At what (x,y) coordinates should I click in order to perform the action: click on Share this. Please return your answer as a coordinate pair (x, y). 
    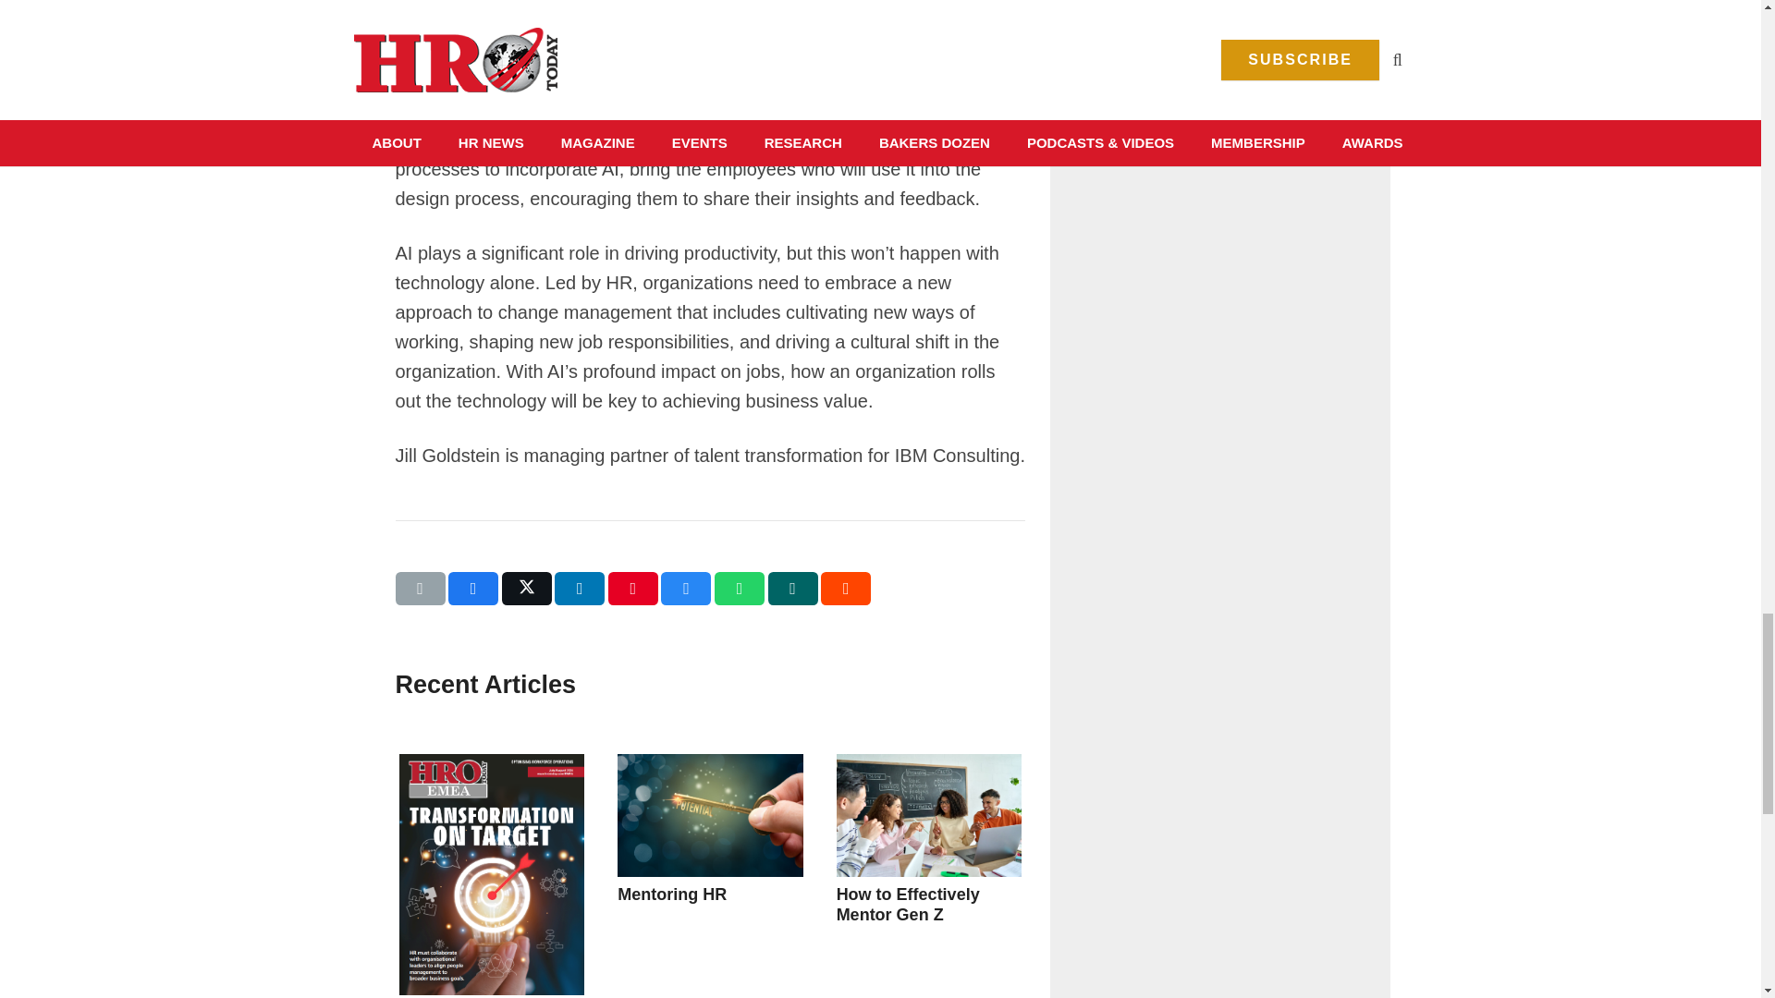
    Looking at the image, I should click on (793, 588).